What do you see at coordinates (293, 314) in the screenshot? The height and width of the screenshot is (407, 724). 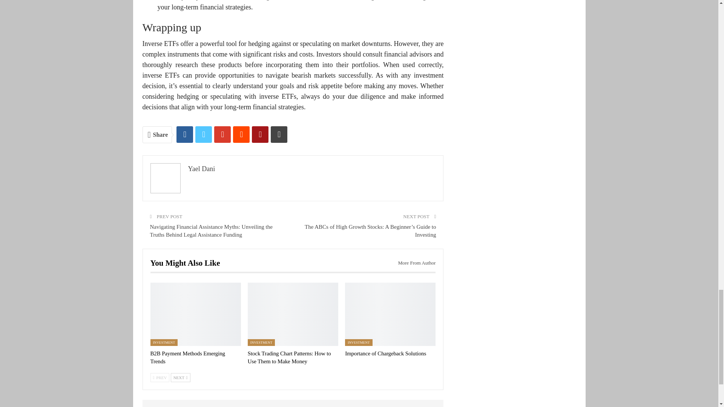 I see `Stock Trading Chart Patterns: How to Use Them to Make Money` at bounding box center [293, 314].